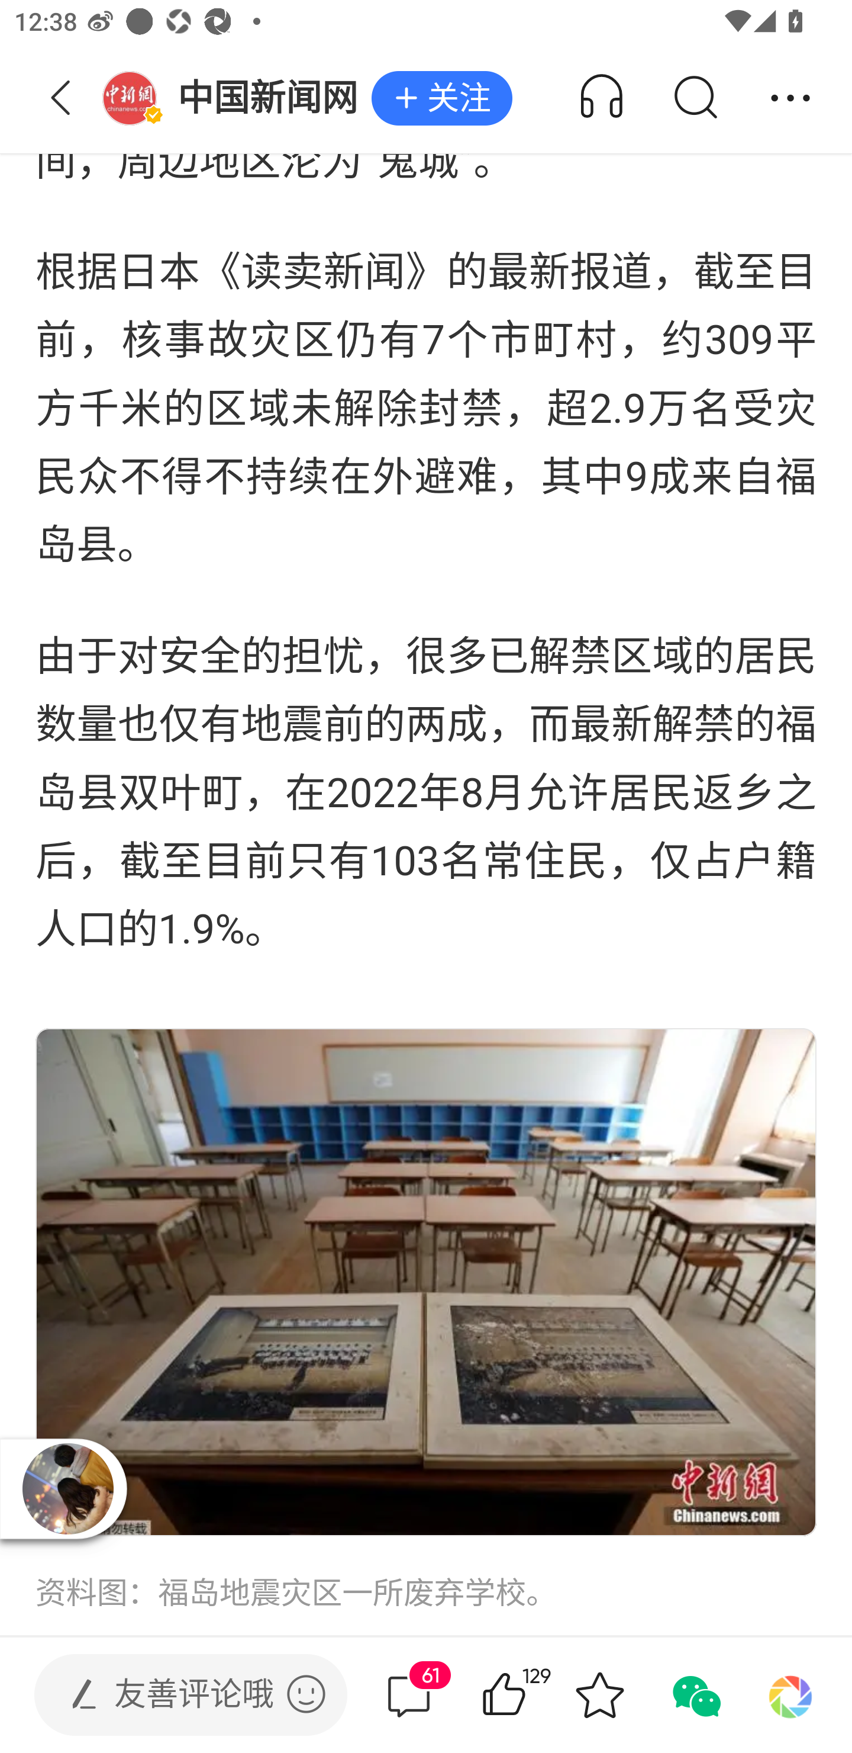 This screenshot has height=1753, width=852. Describe the element at coordinates (790, 98) in the screenshot. I see `分享 ` at that location.